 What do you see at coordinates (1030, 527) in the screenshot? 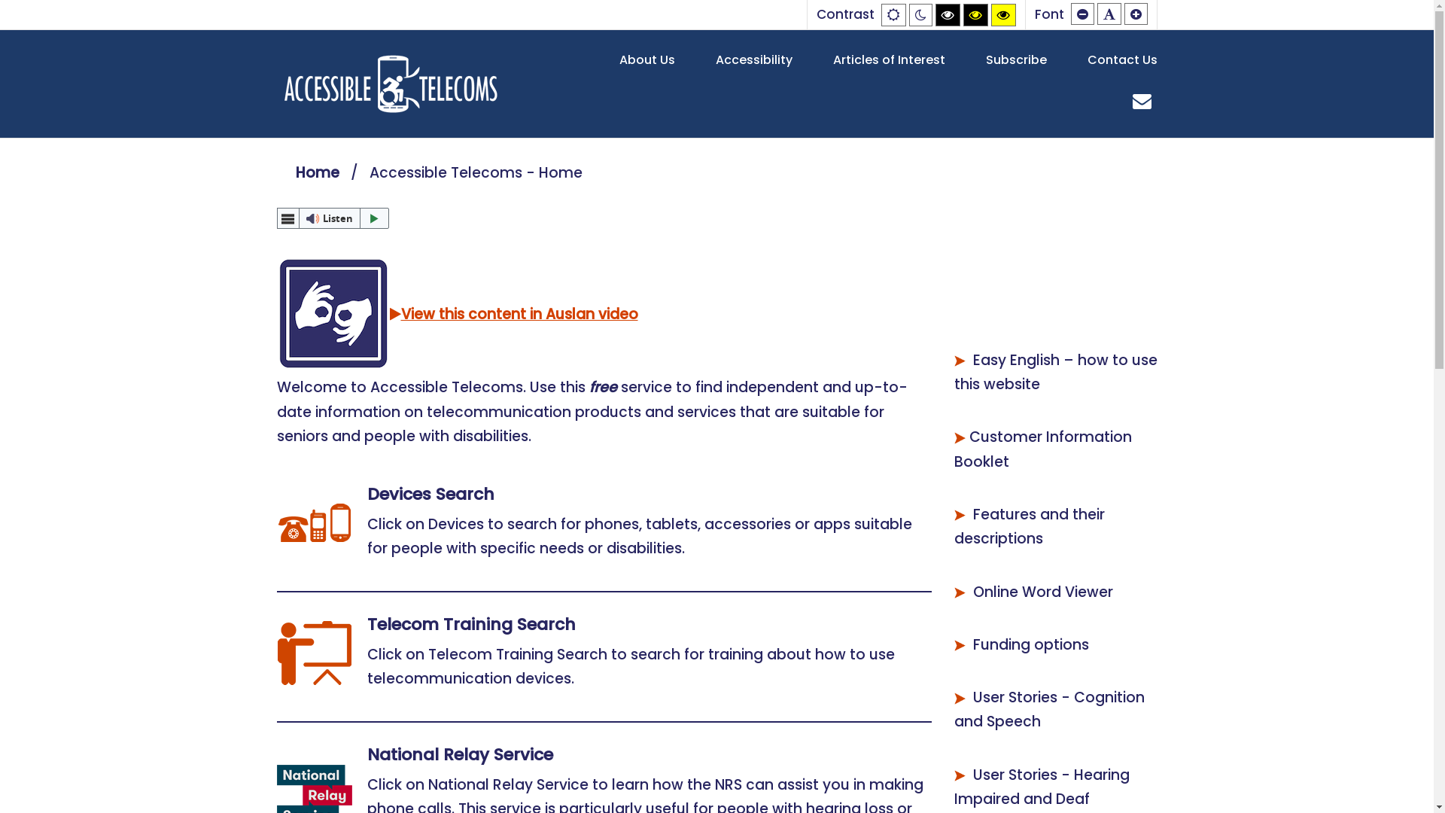
I see `Features and their descriptions` at bounding box center [1030, 527].